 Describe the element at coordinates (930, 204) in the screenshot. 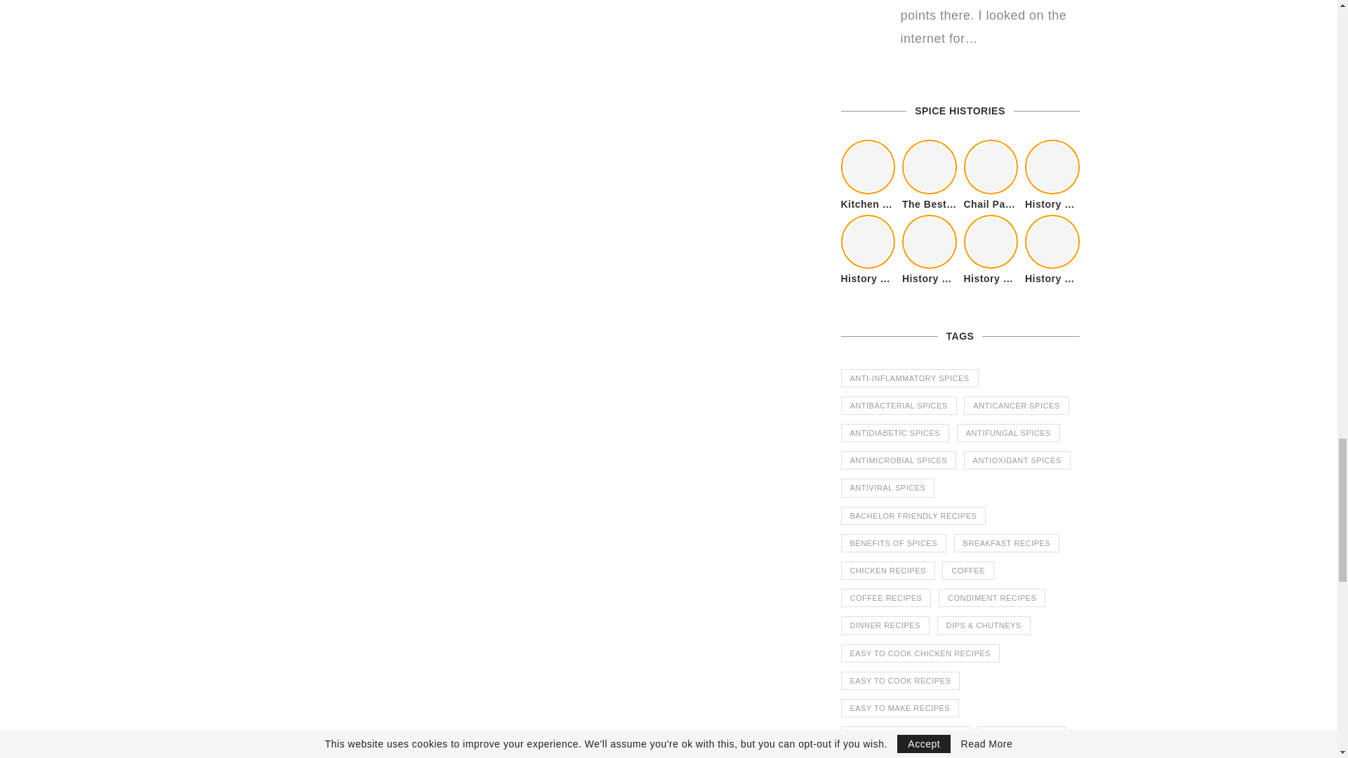

I see `The Best Kitchen Essentials List for Anyone Who Cooks` at that location.